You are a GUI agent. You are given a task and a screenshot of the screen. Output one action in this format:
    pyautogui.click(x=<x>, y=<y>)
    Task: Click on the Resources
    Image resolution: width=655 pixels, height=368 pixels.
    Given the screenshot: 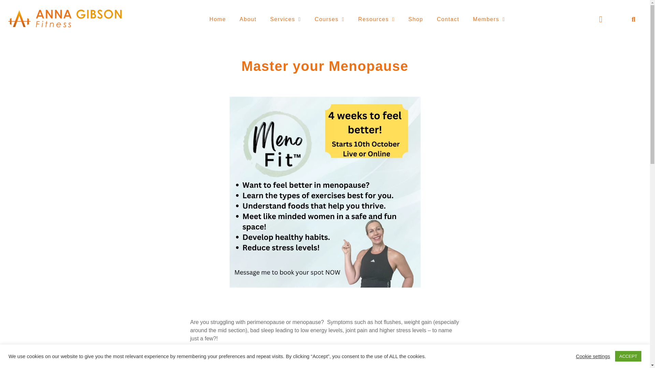 What is the action you would take?
    pyautogui.click(x=376, y=19)
    